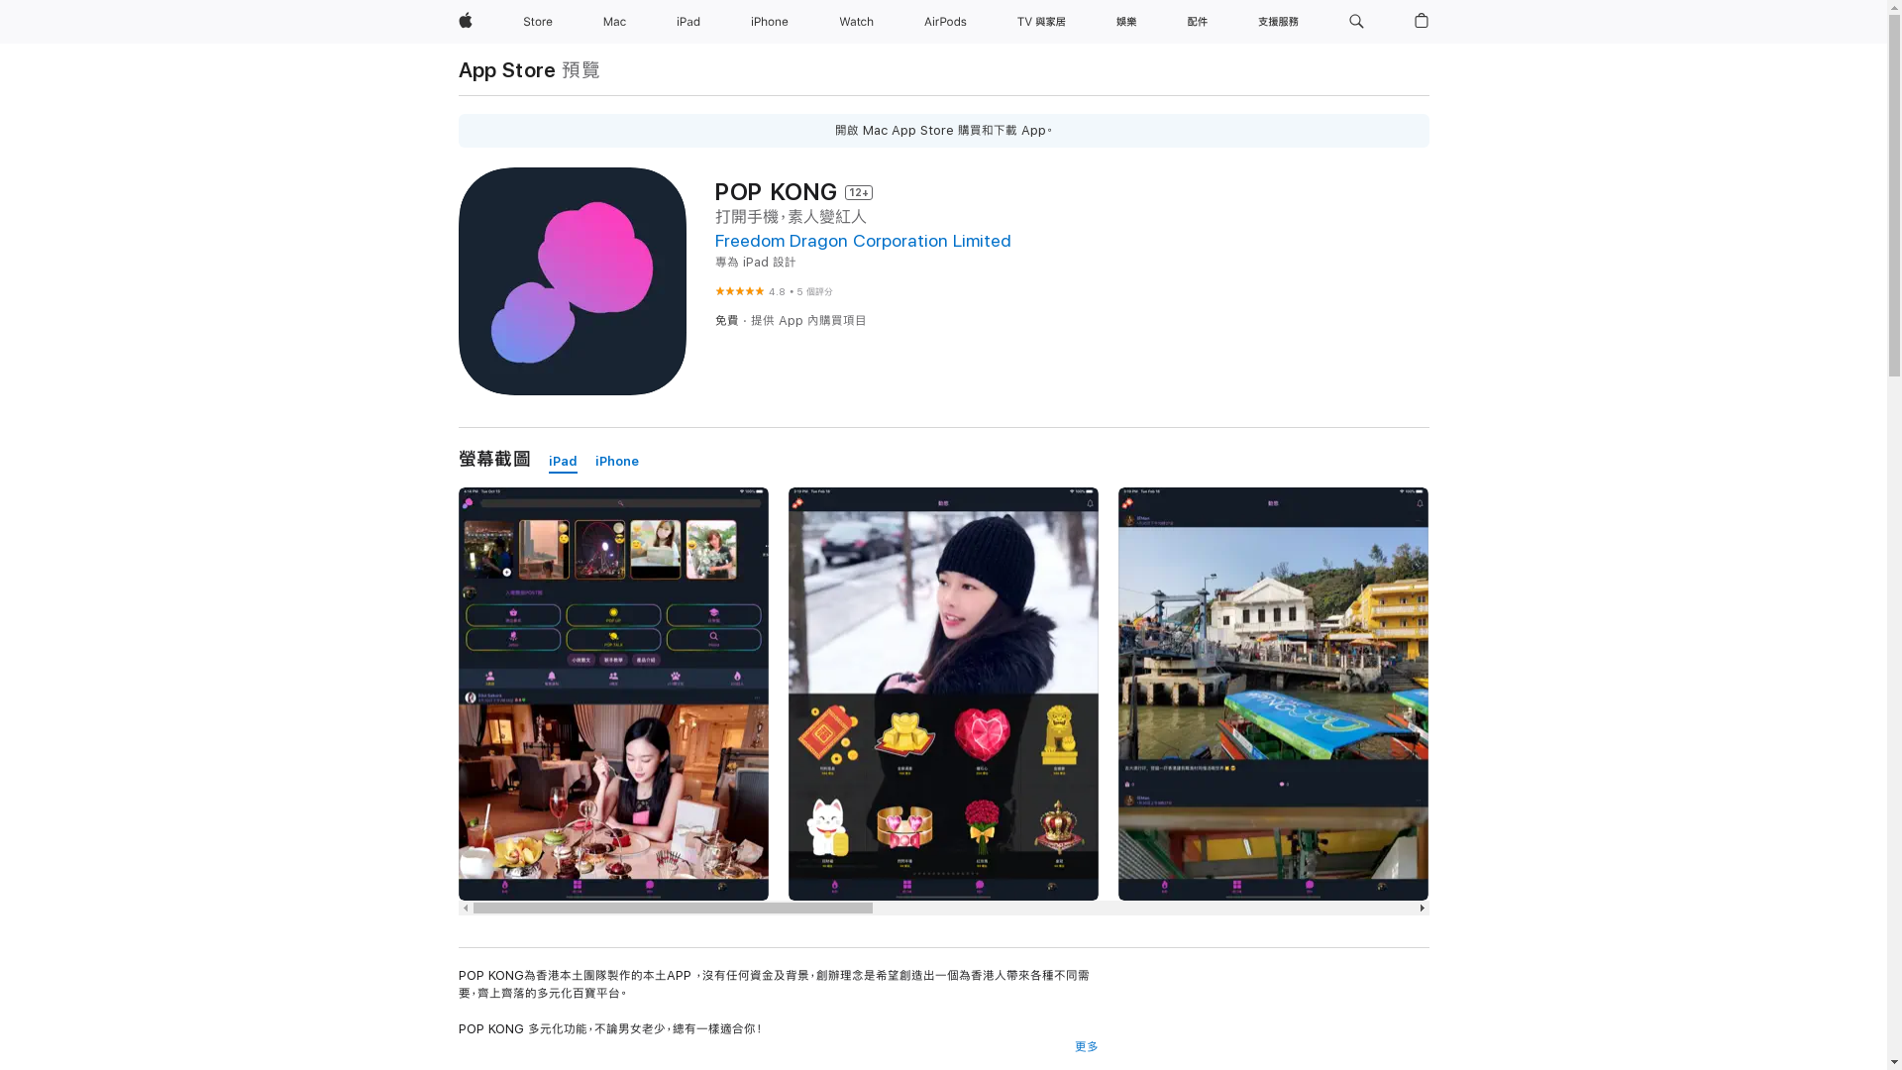 This screenshot has height=1070, width=1902. I want to click on Mac, so click(614, 22).